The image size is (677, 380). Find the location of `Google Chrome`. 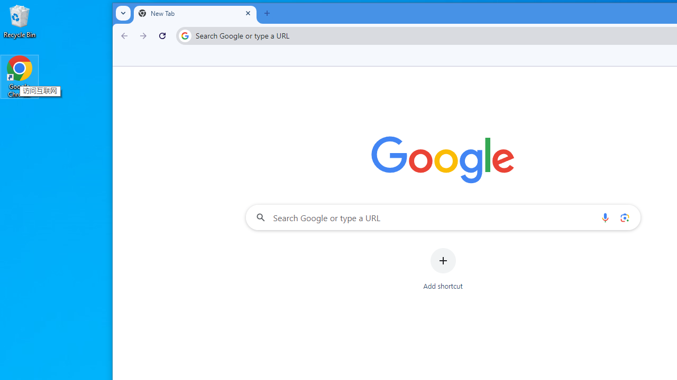

Google Chrome is located at coordinates (20, 76).